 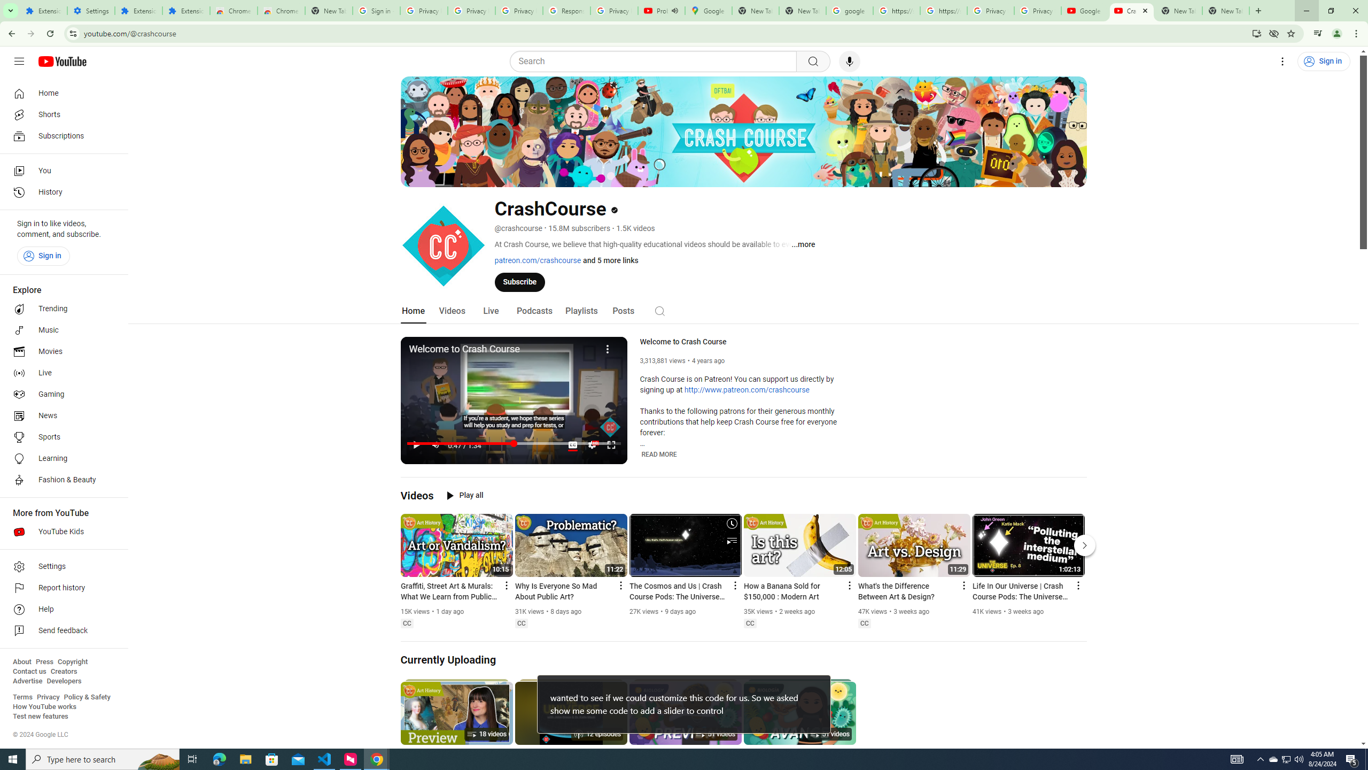 What do you see at coordinates (61, 437) in the screenshot?
I see `Sports` at bounding box center [61, 437].